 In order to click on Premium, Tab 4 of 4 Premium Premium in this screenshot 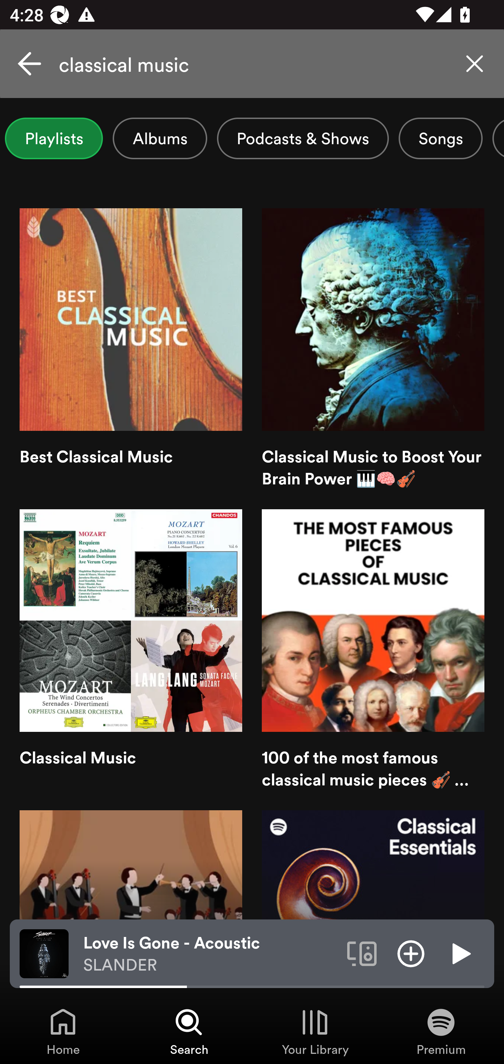, I will do `click(441, 1031)`.